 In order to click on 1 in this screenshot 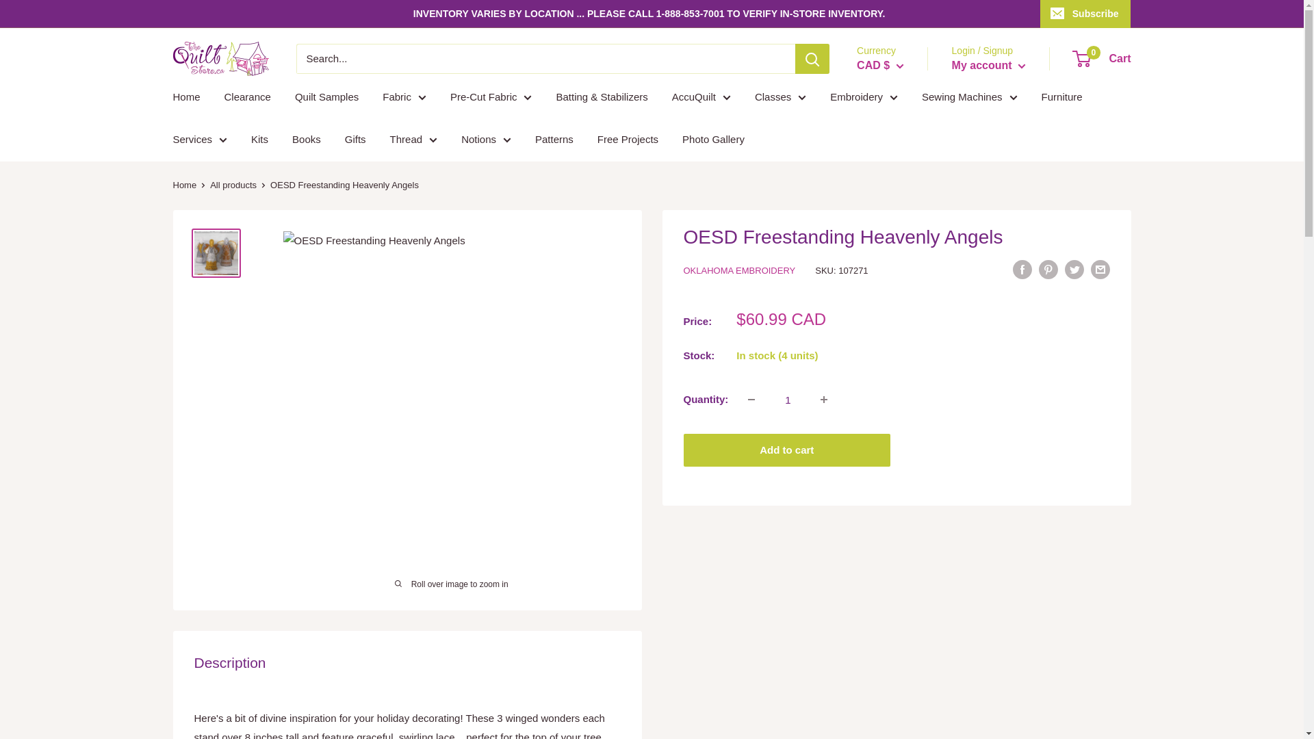, I will do `click(787, 399)`.